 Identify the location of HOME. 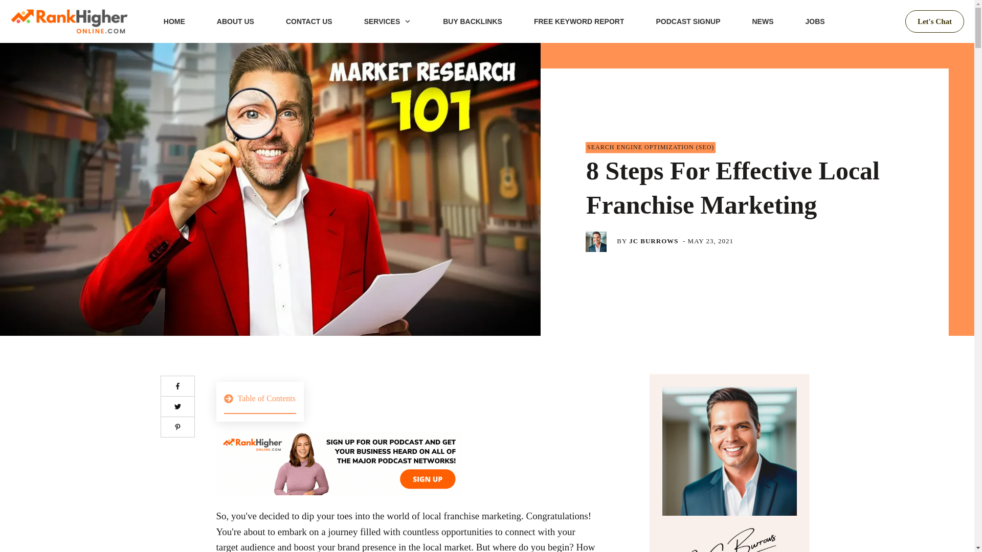
(174, 21).